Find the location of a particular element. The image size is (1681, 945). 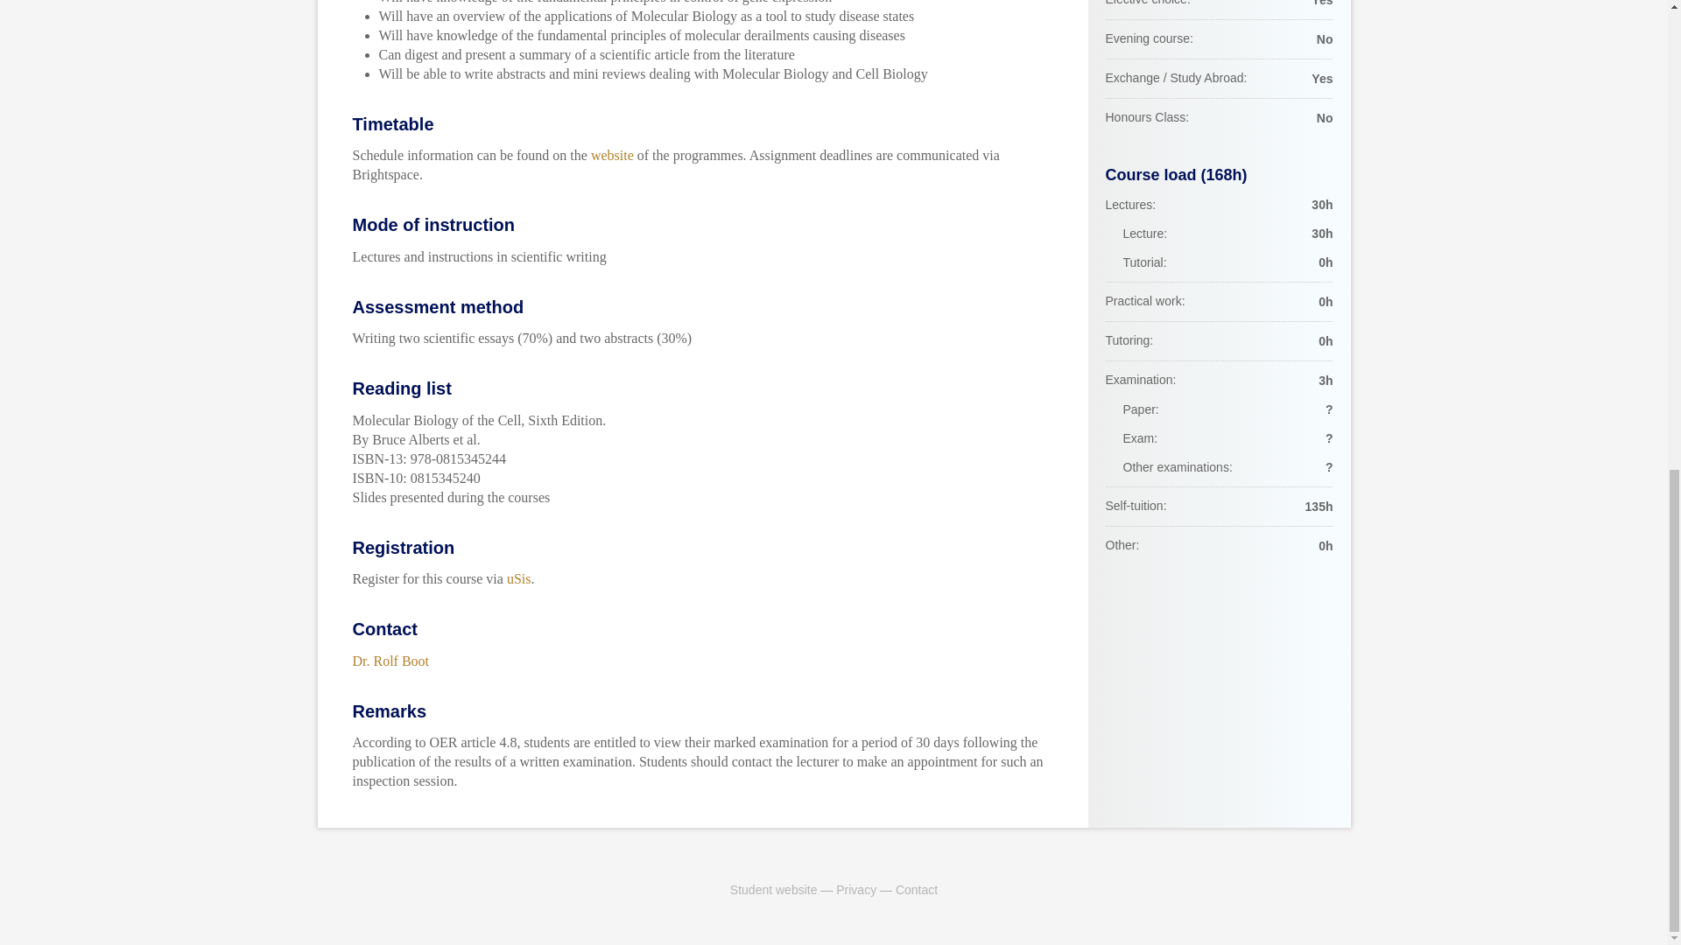

Contact is located at coordinates (917, 889).